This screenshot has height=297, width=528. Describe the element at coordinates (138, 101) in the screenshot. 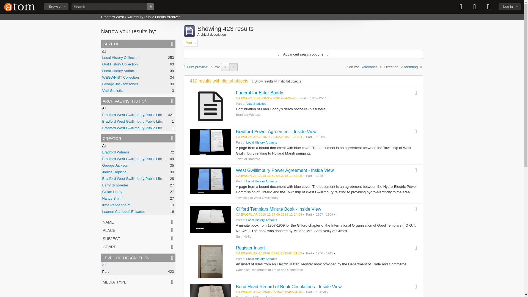

I see `archival institution` at that location.